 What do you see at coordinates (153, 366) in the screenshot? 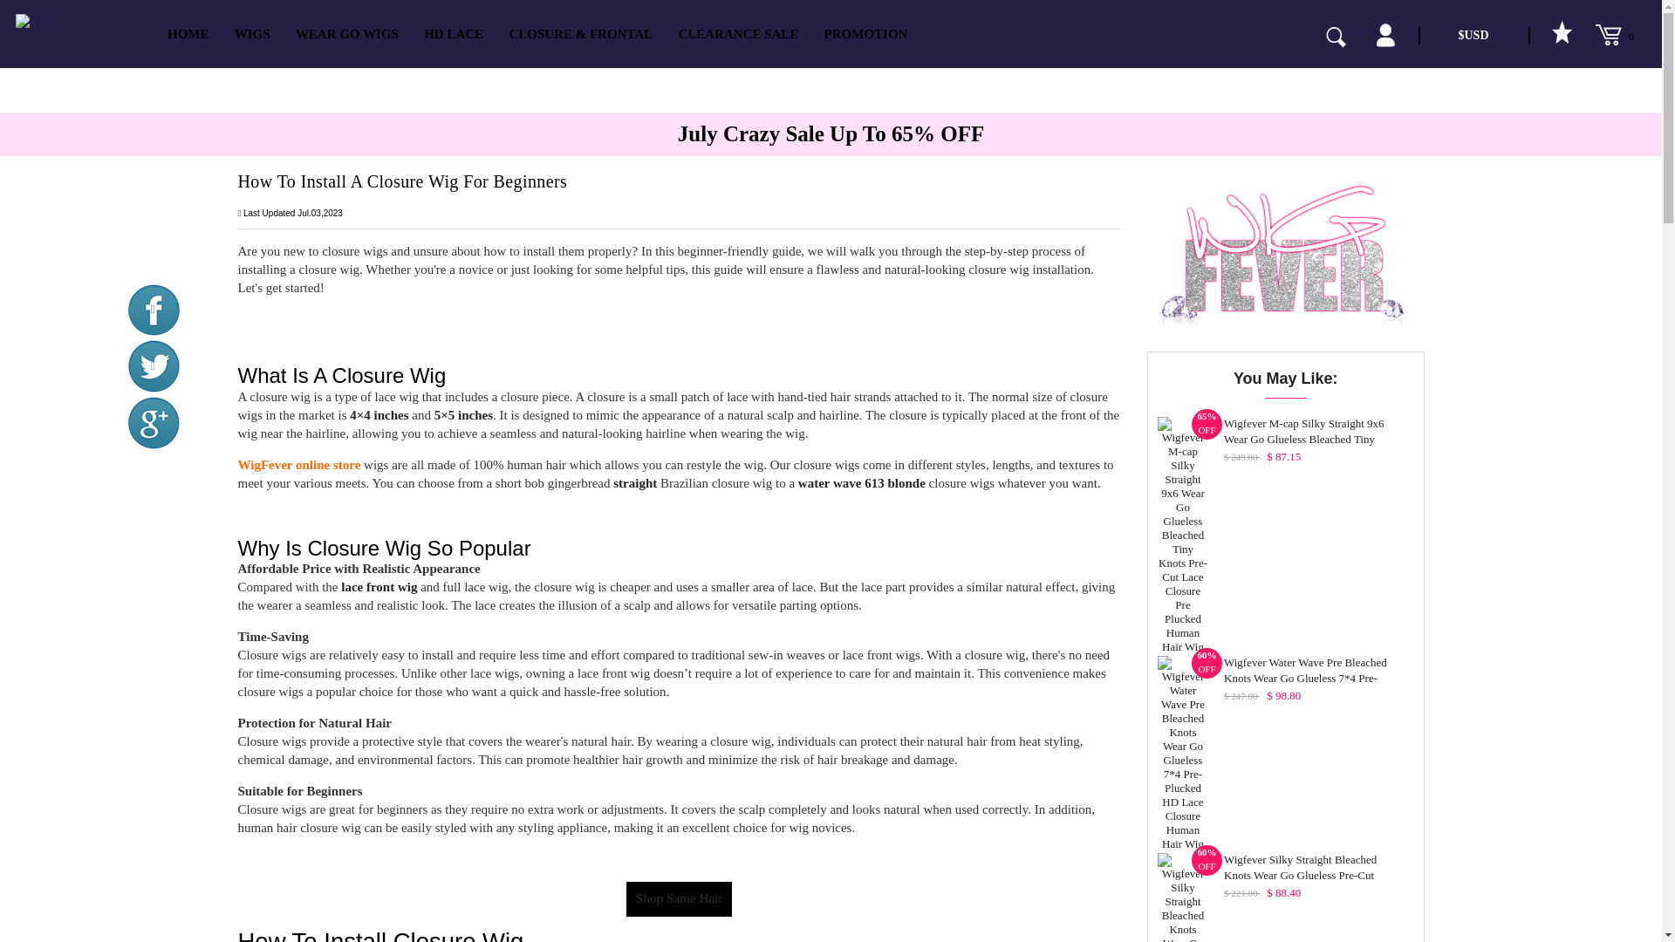
I see `Share on Twitter` at bounding box center [153, 366].